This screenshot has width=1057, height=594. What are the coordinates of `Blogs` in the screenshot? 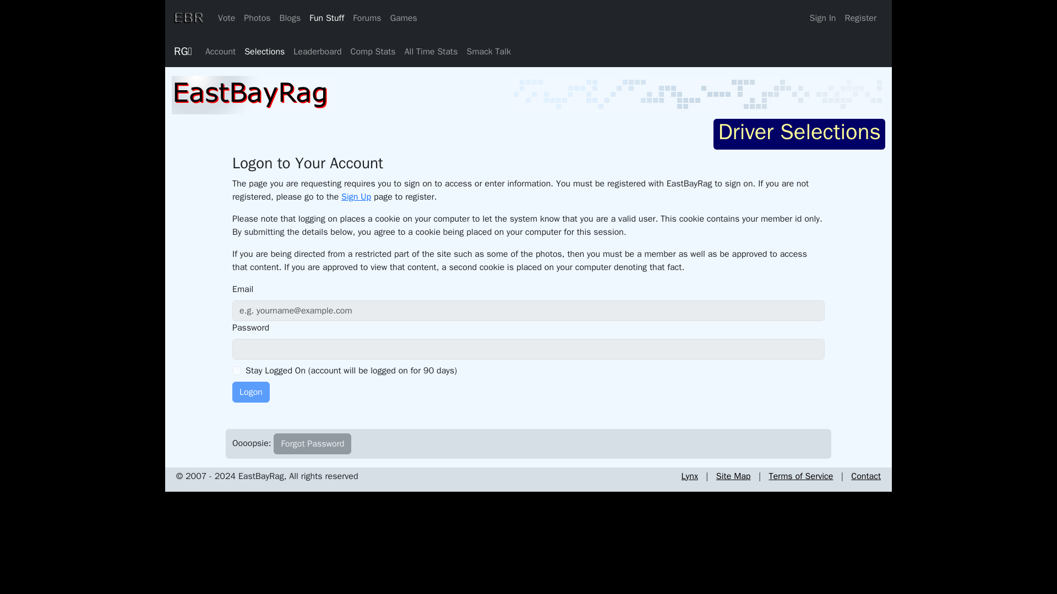 It's located at (290, 18).